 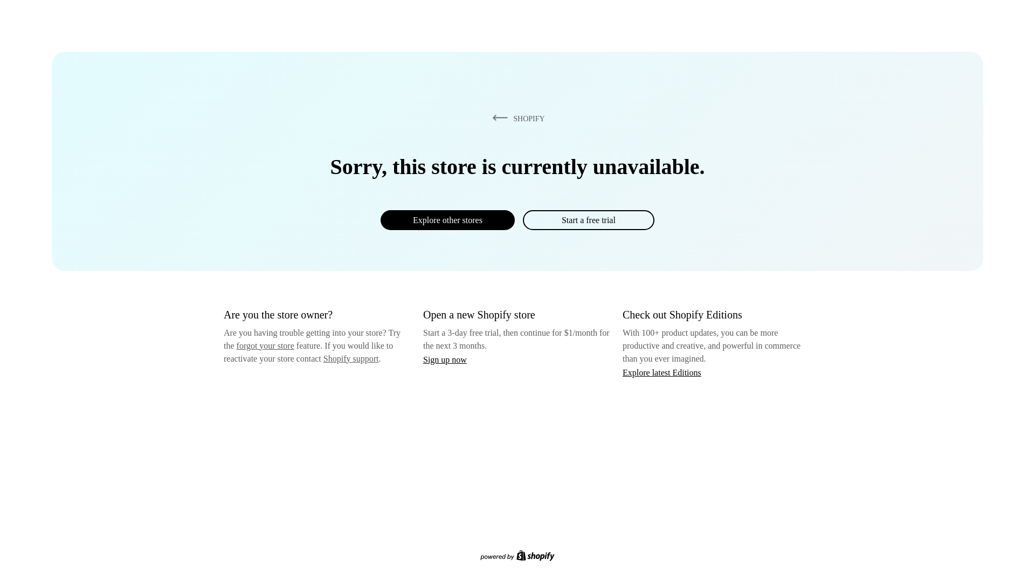 What do you see at coordinates (588, 220) in the screenshot?
I see `Start a free trial` at bounding box center [588, 220].